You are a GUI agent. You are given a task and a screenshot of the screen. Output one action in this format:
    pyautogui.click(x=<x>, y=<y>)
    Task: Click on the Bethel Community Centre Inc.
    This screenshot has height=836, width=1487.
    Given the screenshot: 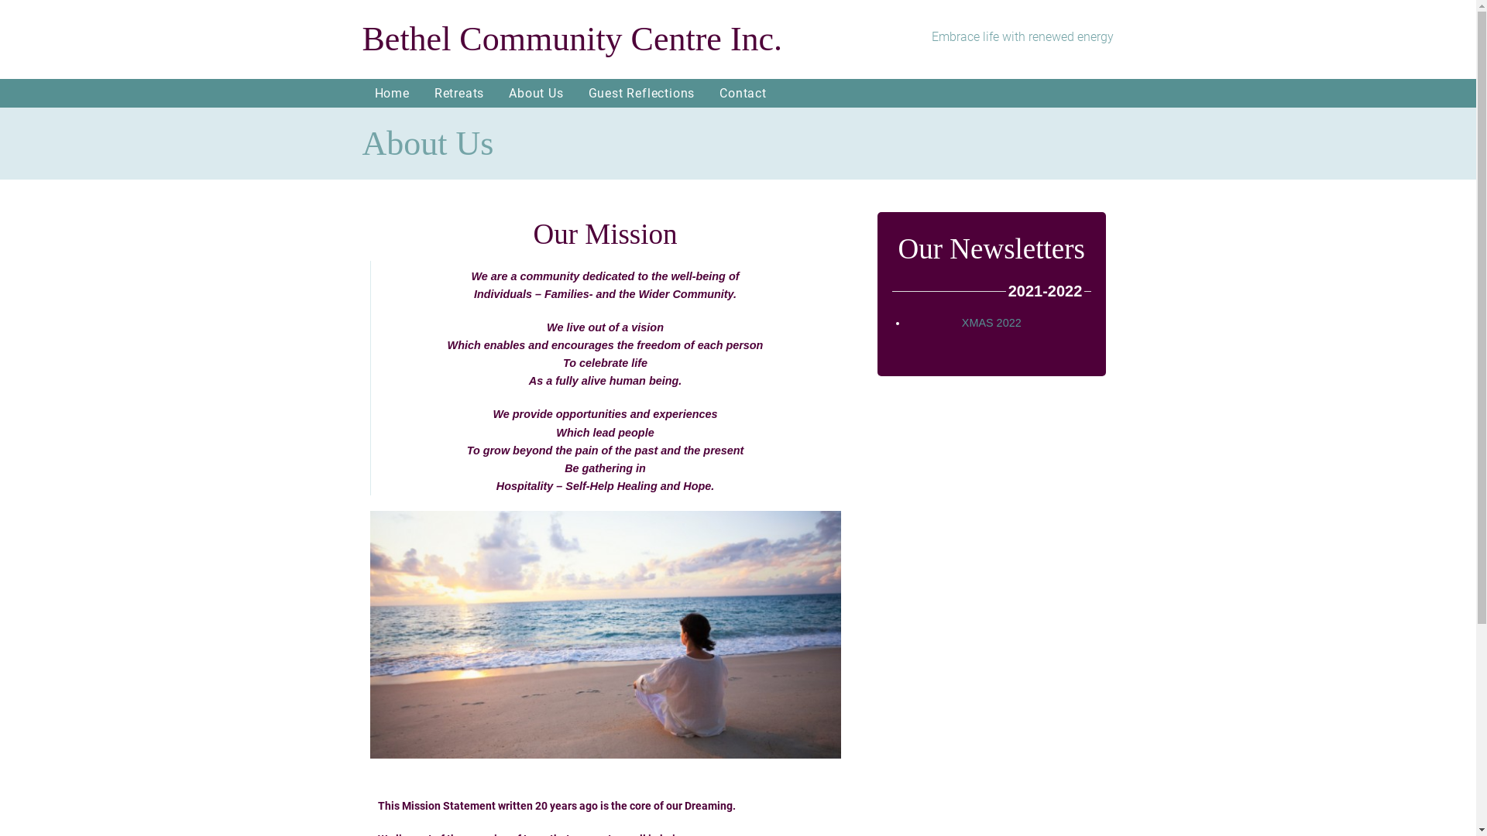 What is the action you would take?
    pyautogui.click(x=581, y=39)
    